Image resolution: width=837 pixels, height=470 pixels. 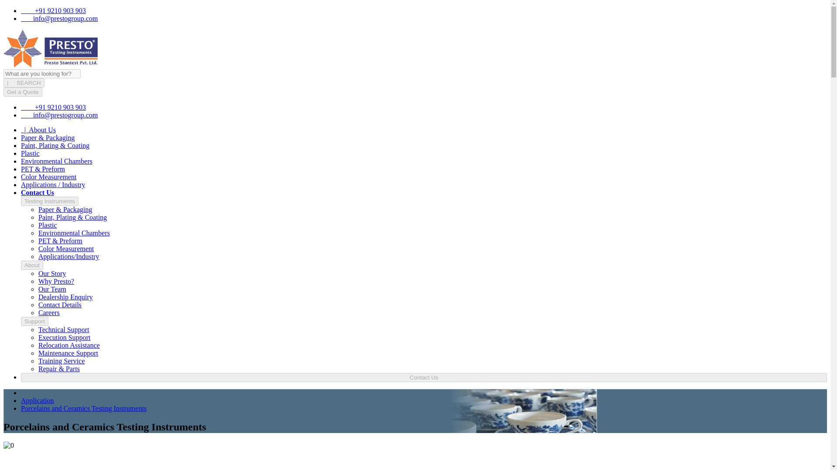 What do you see at coordinates (23, 92) in the screenshot?
I see `Get a Quote` at bounding box center [23, 92].